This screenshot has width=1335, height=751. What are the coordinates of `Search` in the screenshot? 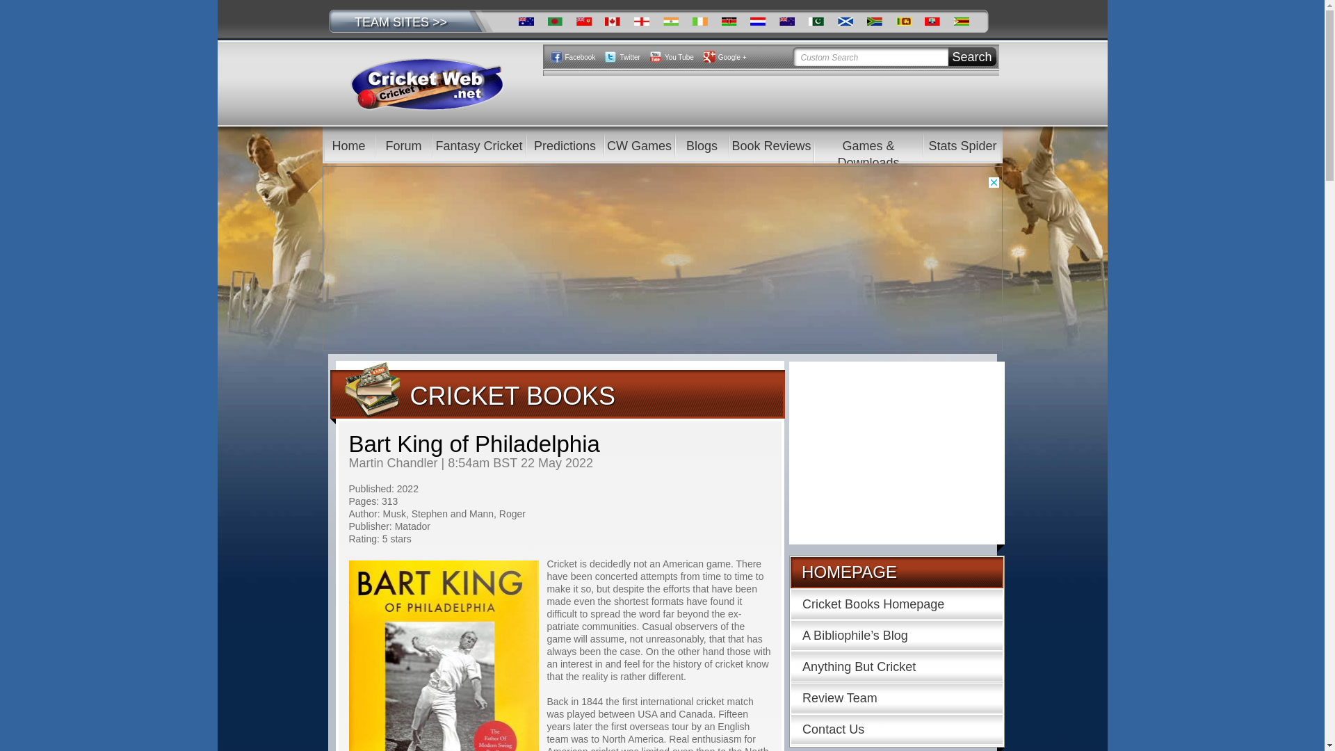 It's located at (972, 57).